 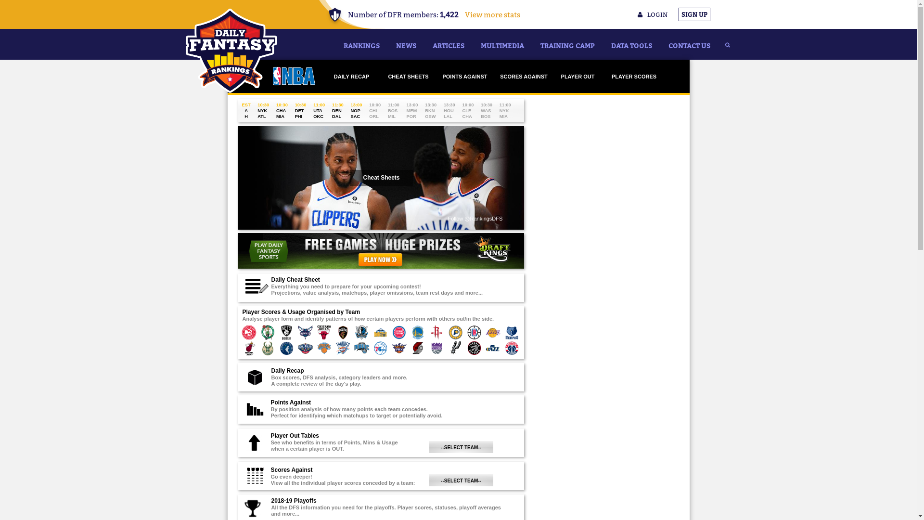 What do you see at coordinates (449, 44) in the screenshot?
I see `ARTICLES` at bounding box center [449, 44].